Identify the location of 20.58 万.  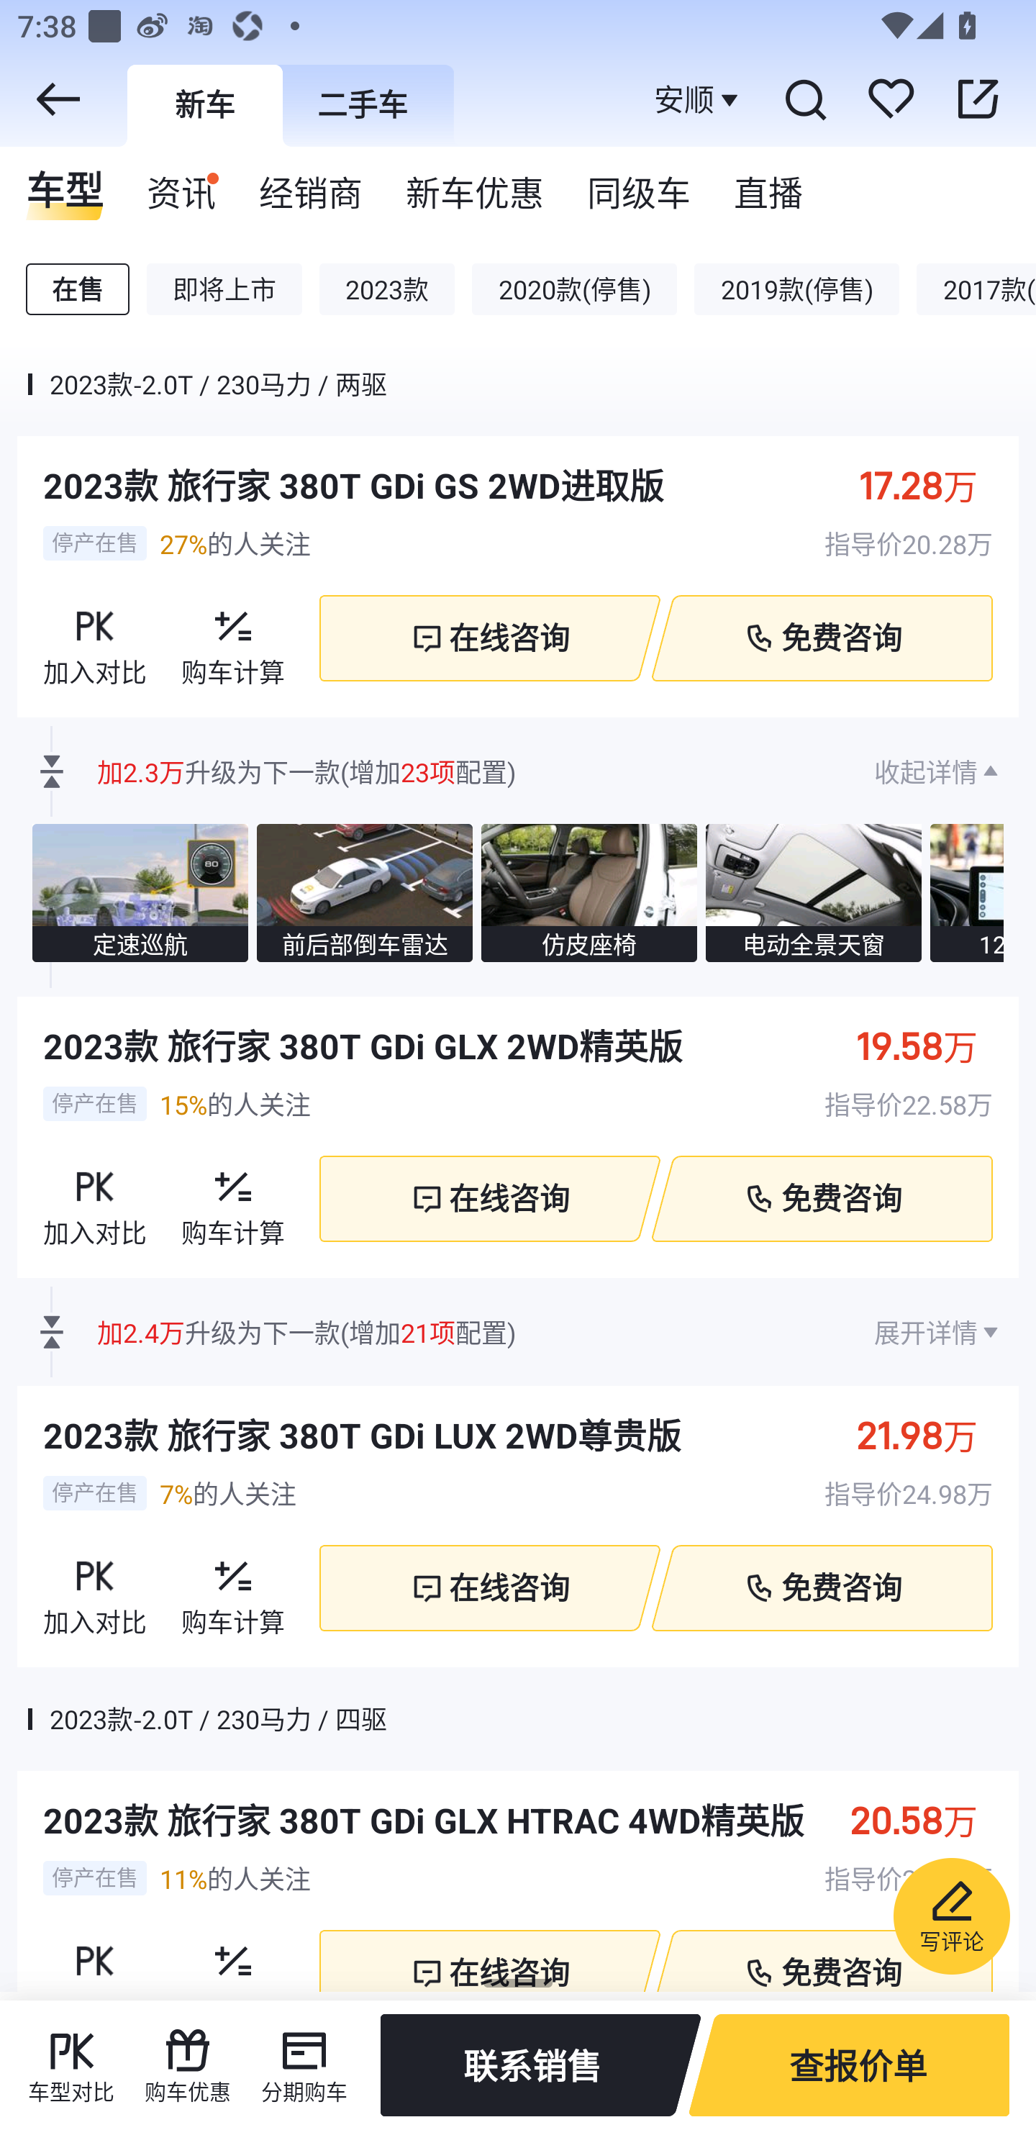
(927, 1821).